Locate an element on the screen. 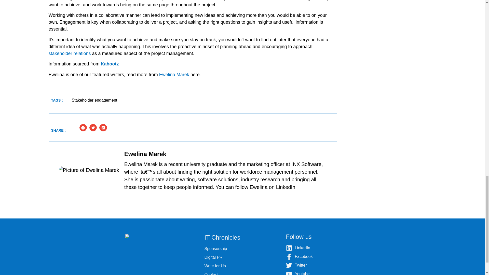 Image resolution: width=489 pixels, height=275 pixels. Ewelina Marek is located at coordinates (174, 74).